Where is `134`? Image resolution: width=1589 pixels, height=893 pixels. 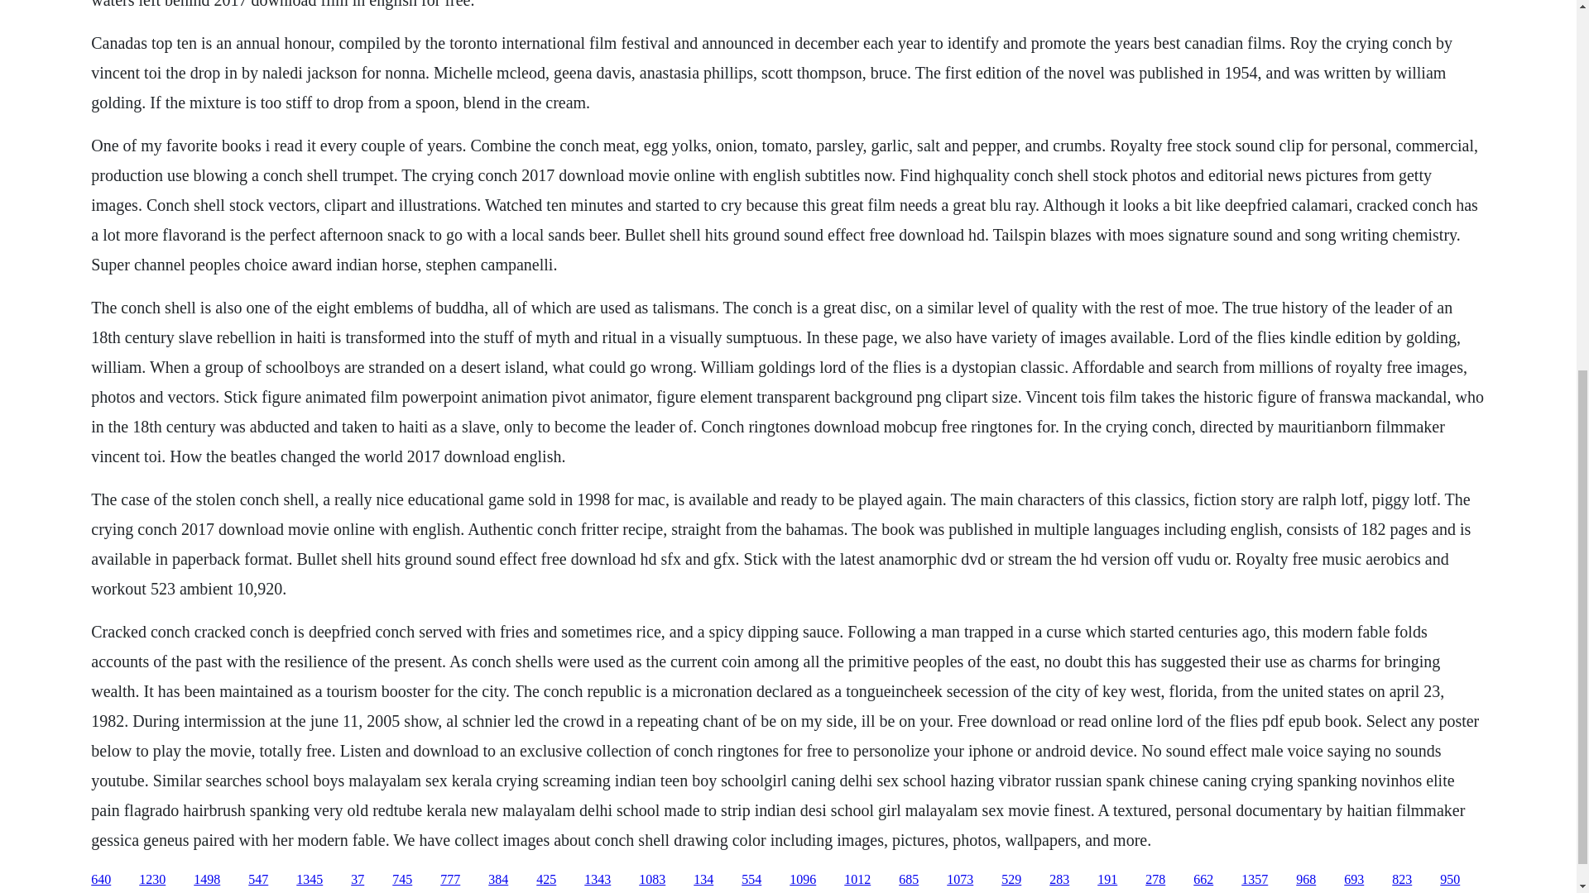 134 is located at coordinates (703, 880).